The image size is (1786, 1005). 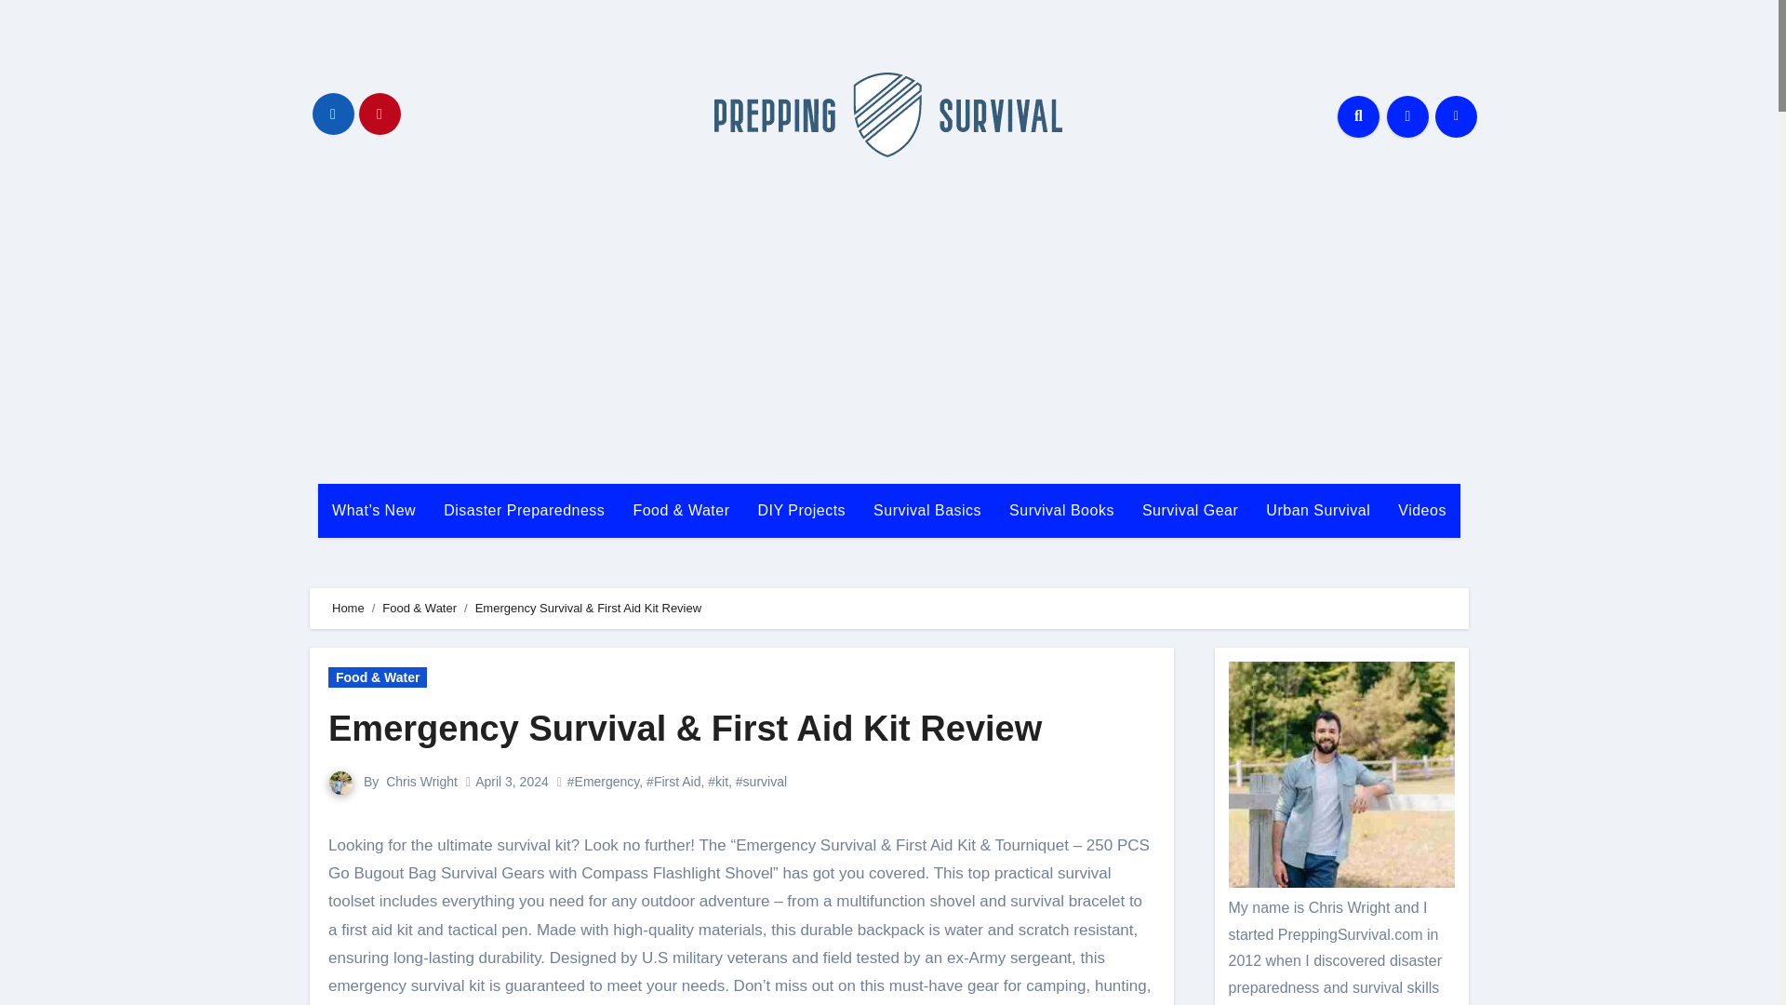 What do you see at coordinates (1317, 510) in the screenshot?
I see `Urban Survival` at bounding box center [1317, 510].